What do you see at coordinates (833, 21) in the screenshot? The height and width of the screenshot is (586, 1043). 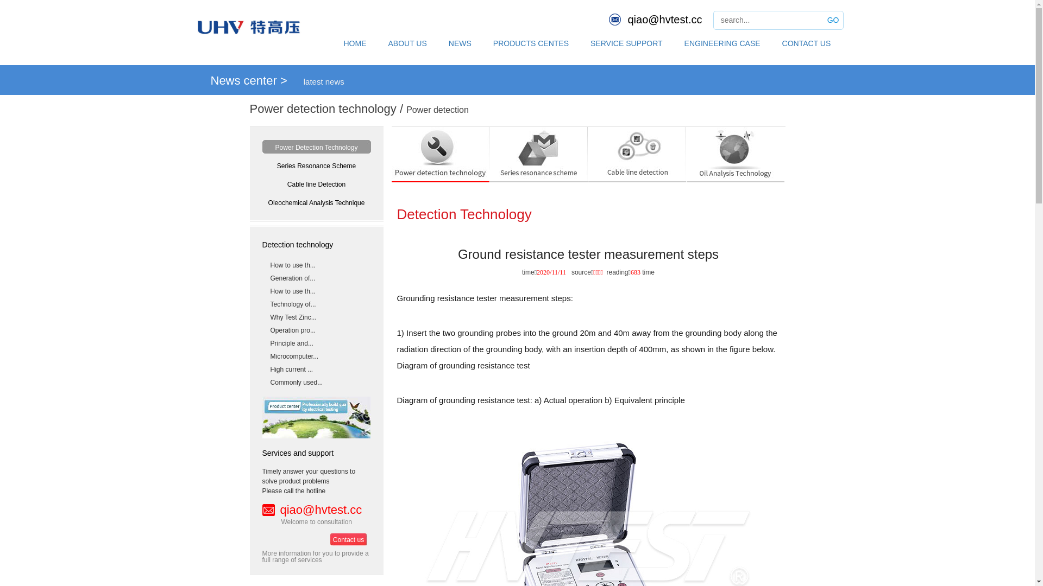 I see `GO` at bounding box center [833, 21].